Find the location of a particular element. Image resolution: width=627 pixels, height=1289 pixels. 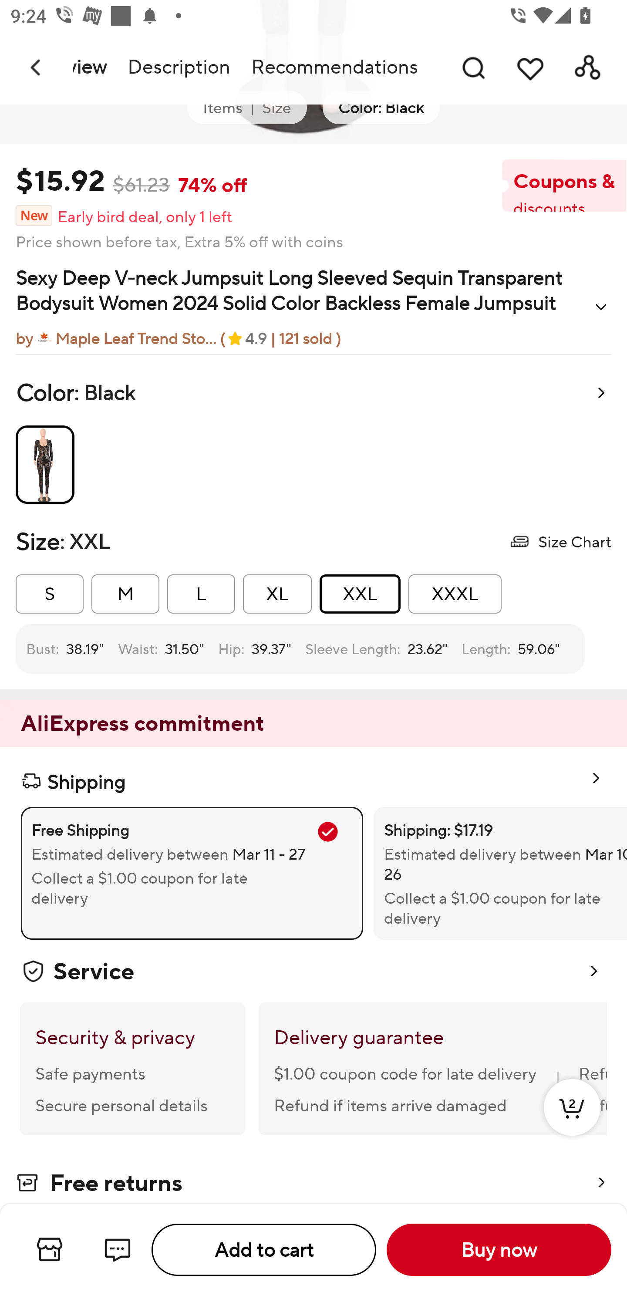

 is located at coordinates (601, 307).